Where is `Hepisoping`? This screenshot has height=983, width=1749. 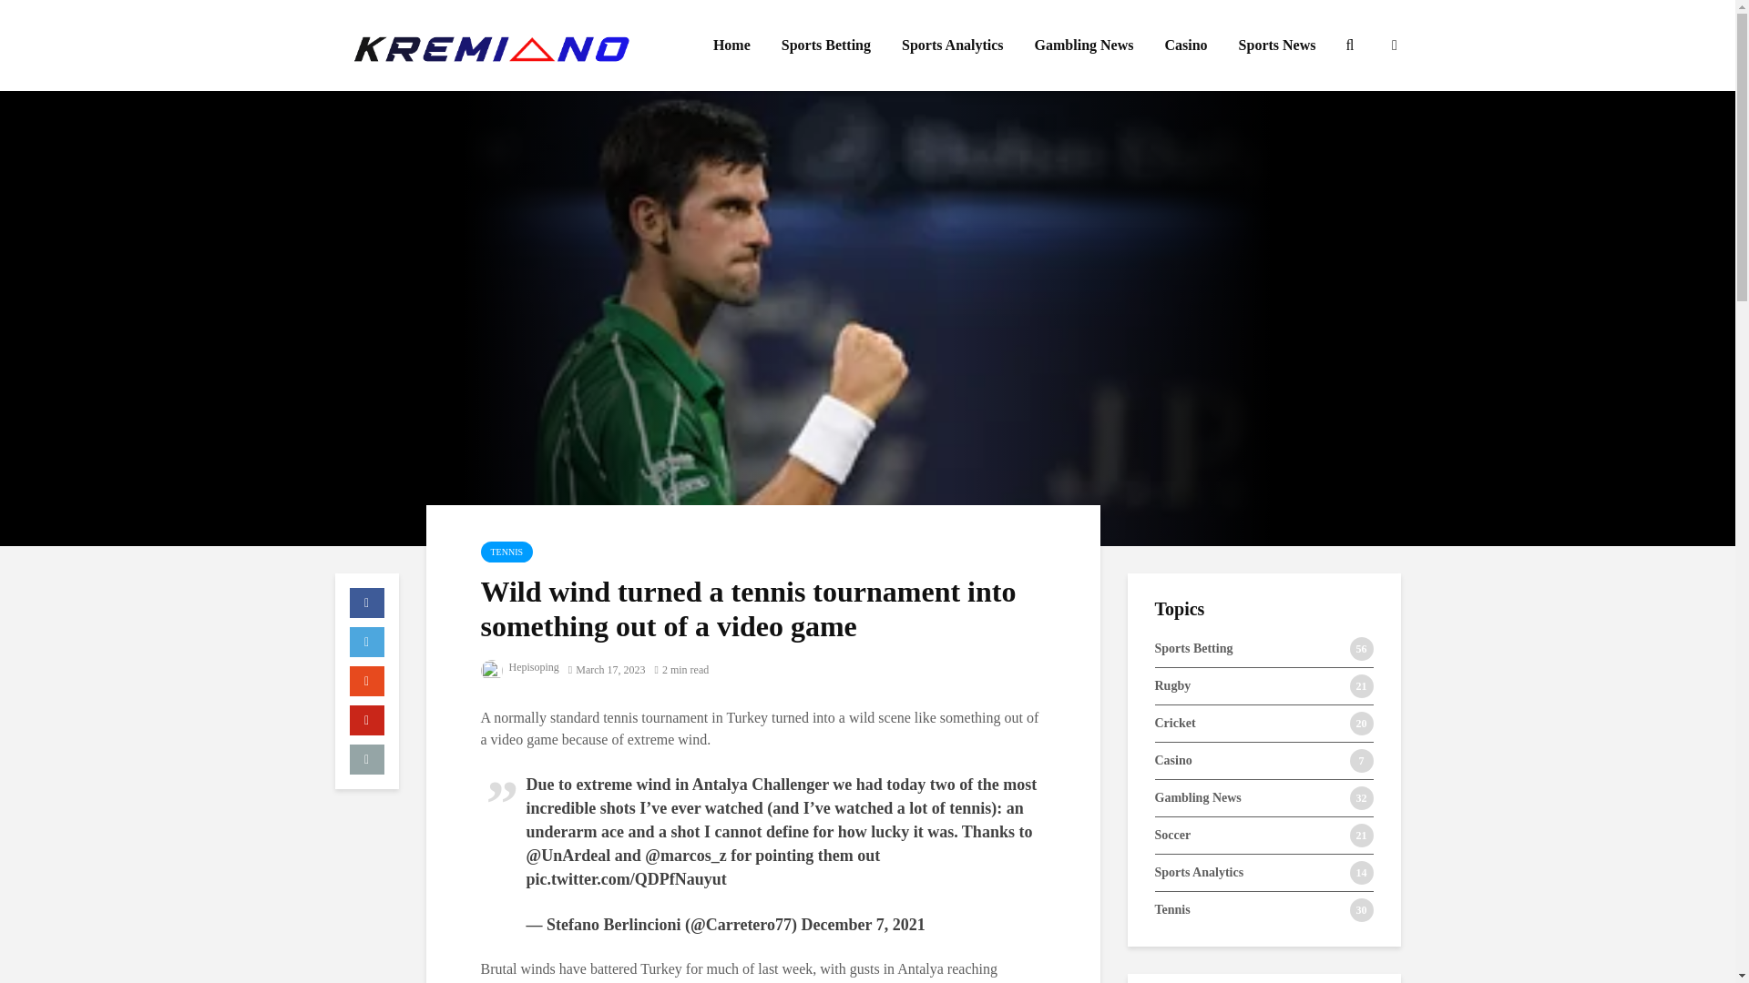 Hepisoping is located at coordinates (520, 666).